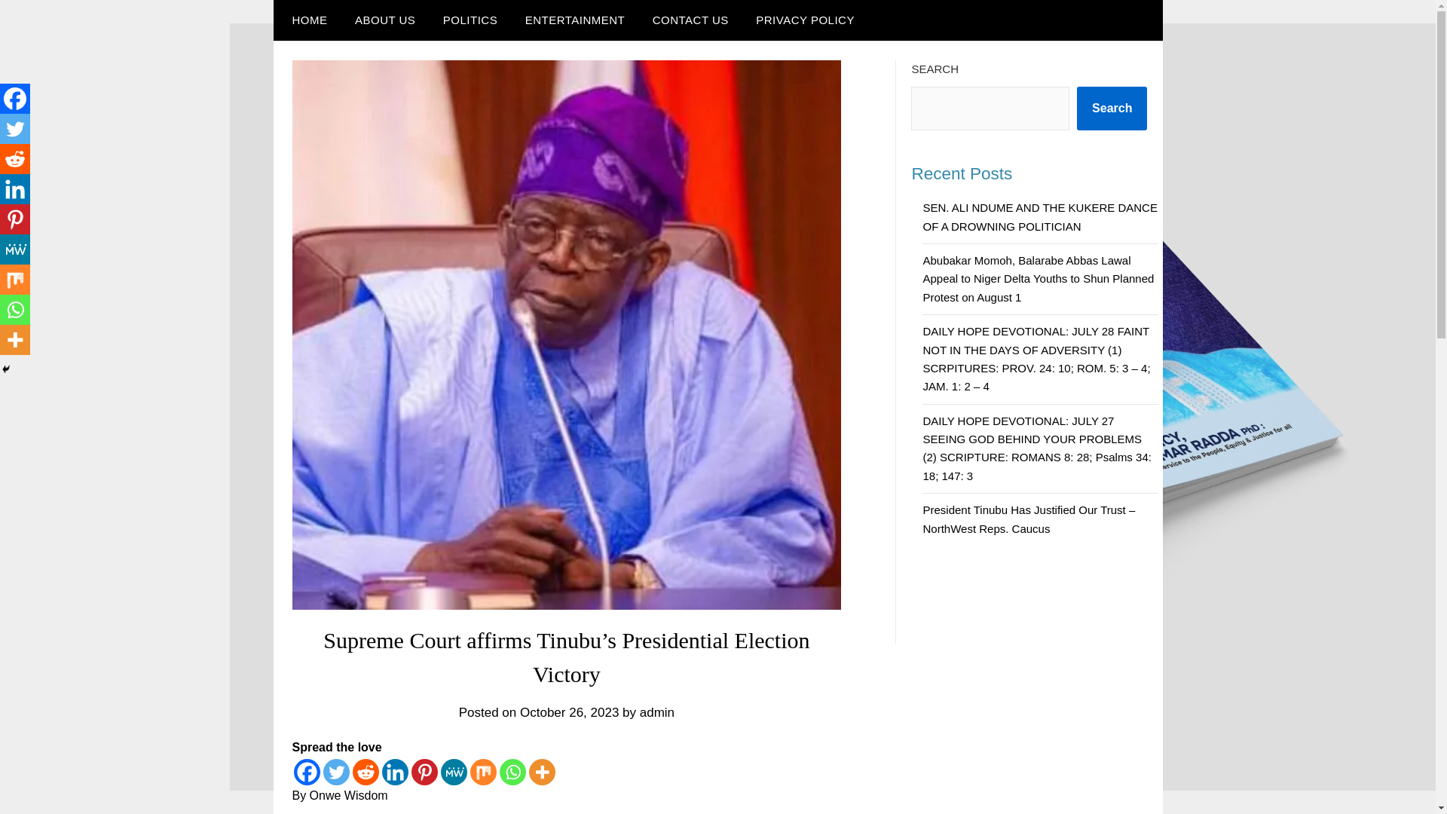  What do you see at coordinates (470, 20) in the screenshot?
I see `POLITICS` at bounding box center [470, 20].